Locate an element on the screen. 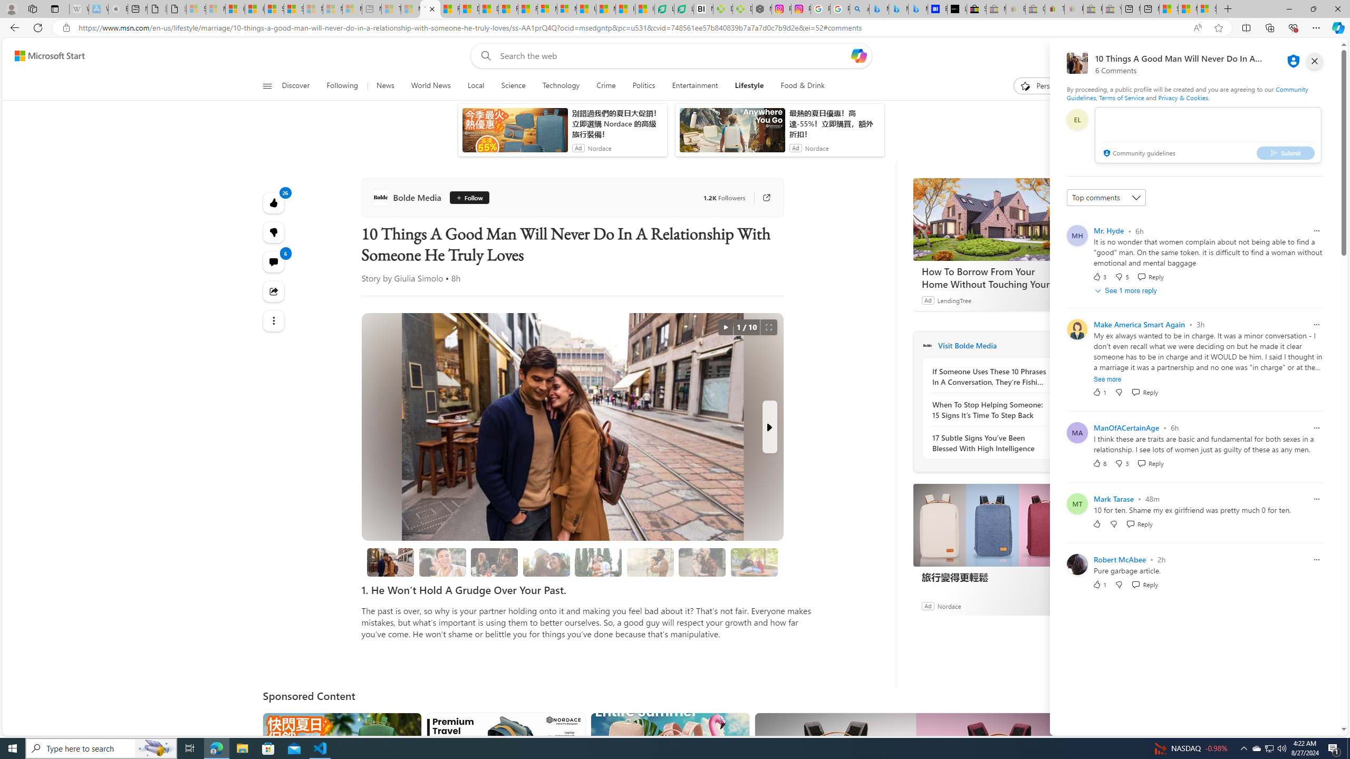  Lifestyle is located at coordinates (749, 86).